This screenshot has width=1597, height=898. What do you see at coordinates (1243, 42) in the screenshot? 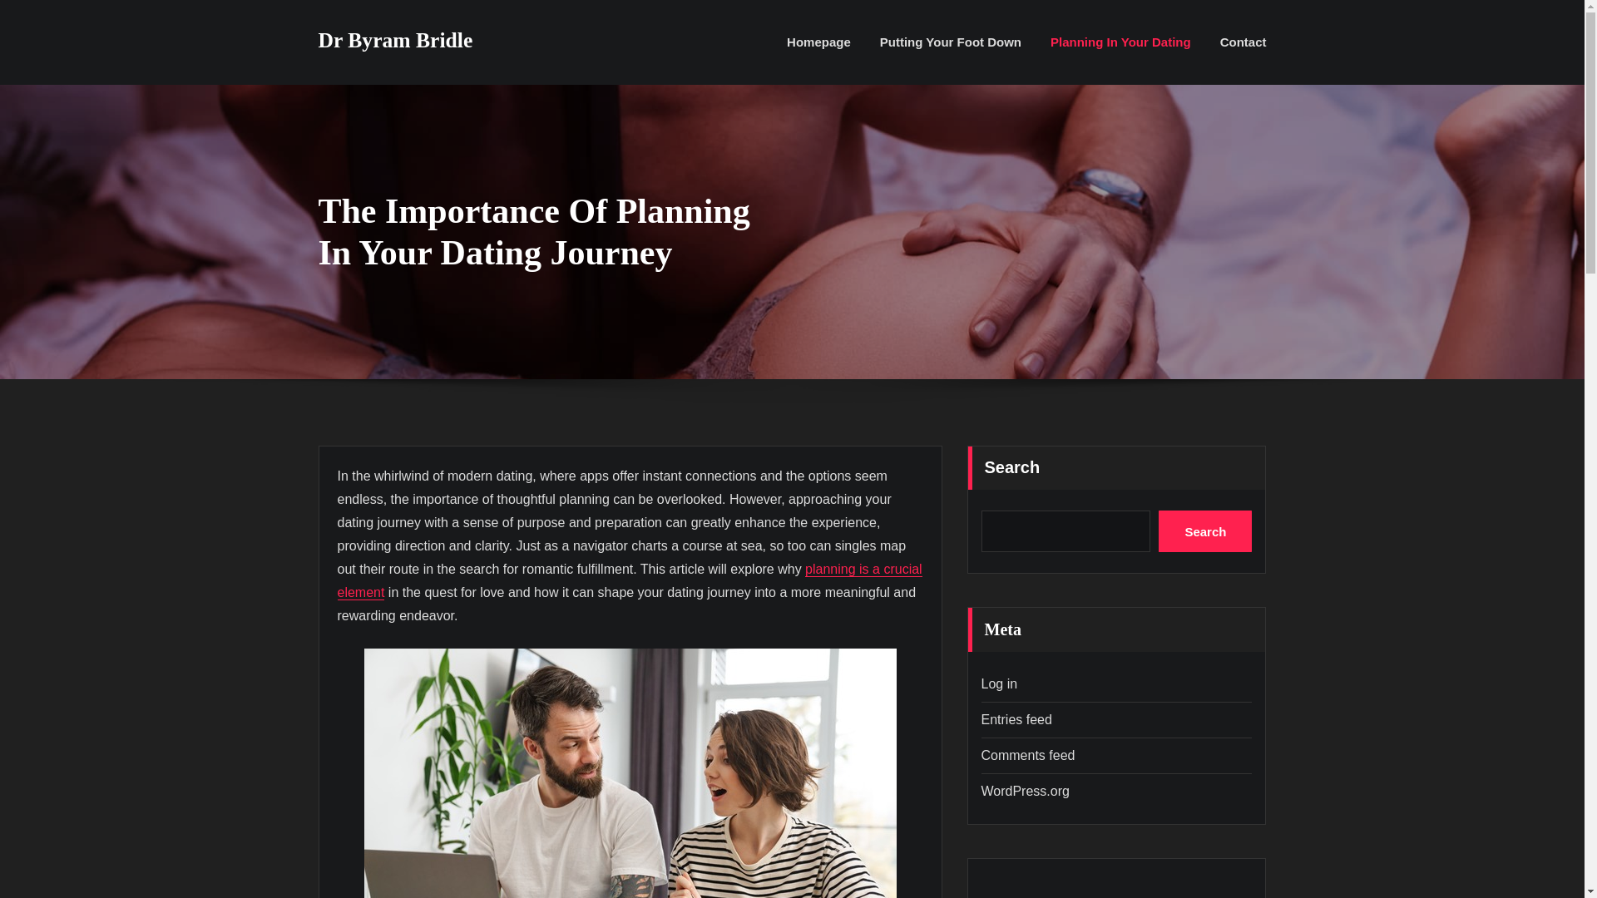
I see `Contact` at bounding box center [1243, 42].